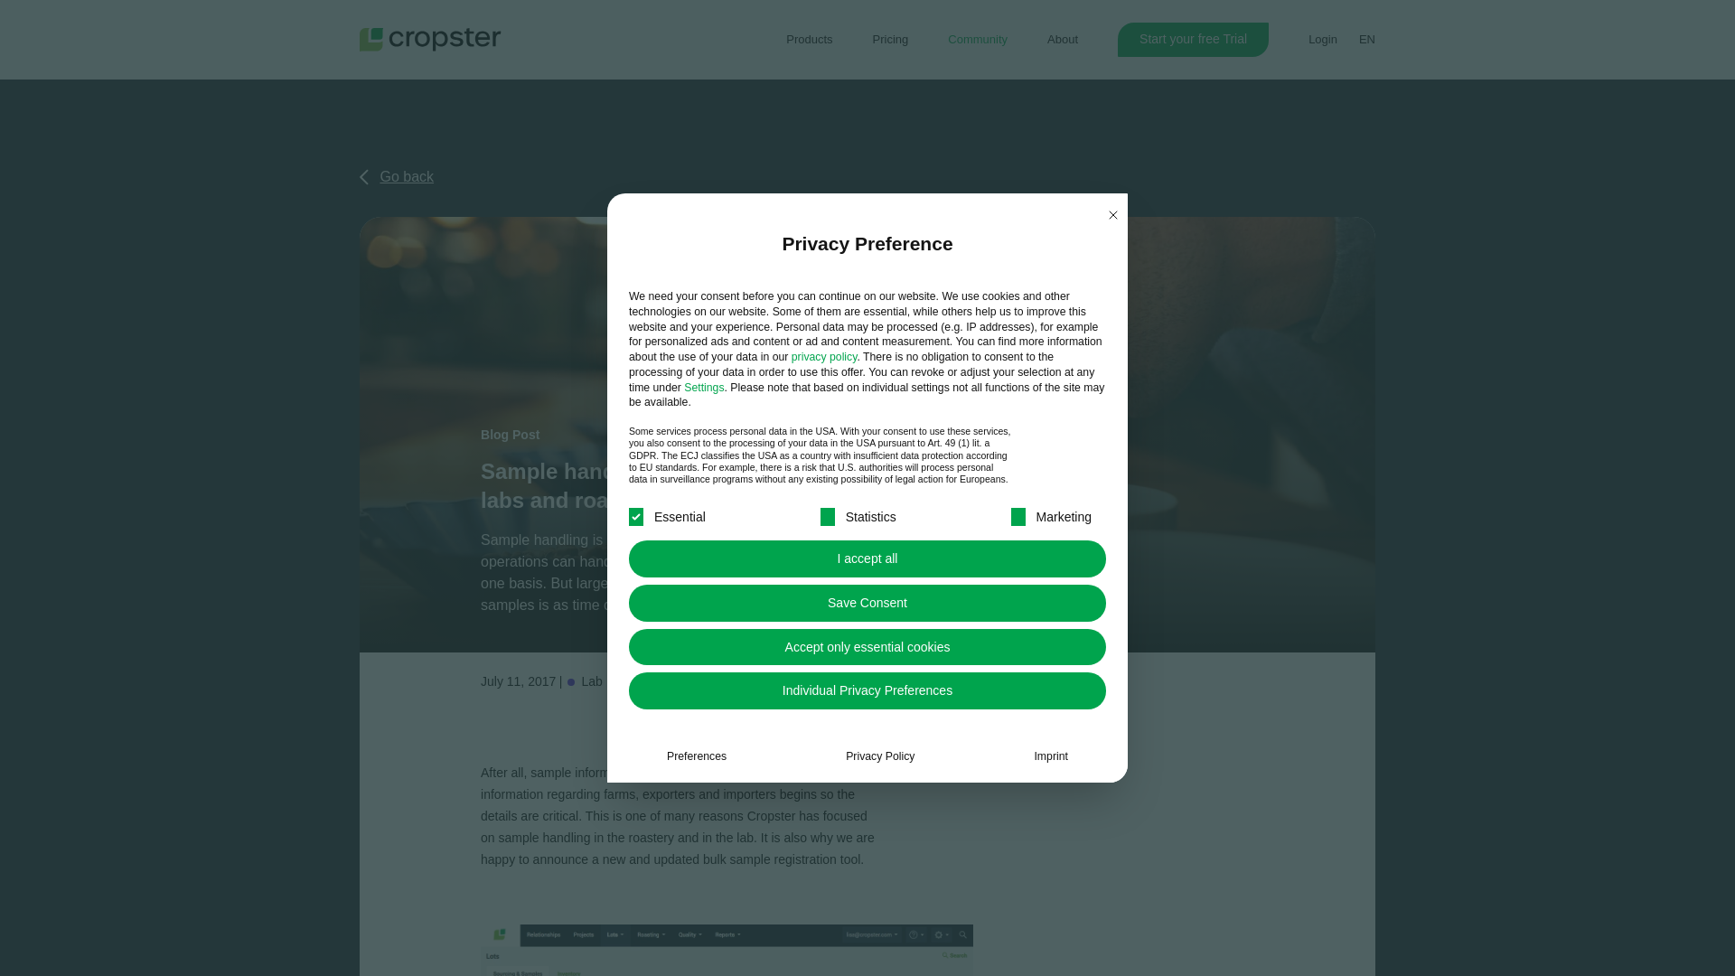 The width and height of the screenshot is (1735, 976). Describe the element at coordinates (952, 681) in the screenshot. I see `Paul B` at that location.